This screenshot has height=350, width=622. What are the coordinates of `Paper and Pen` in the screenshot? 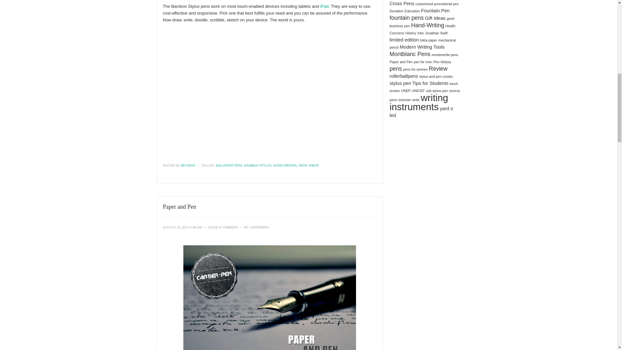 It's located at (182, 227).